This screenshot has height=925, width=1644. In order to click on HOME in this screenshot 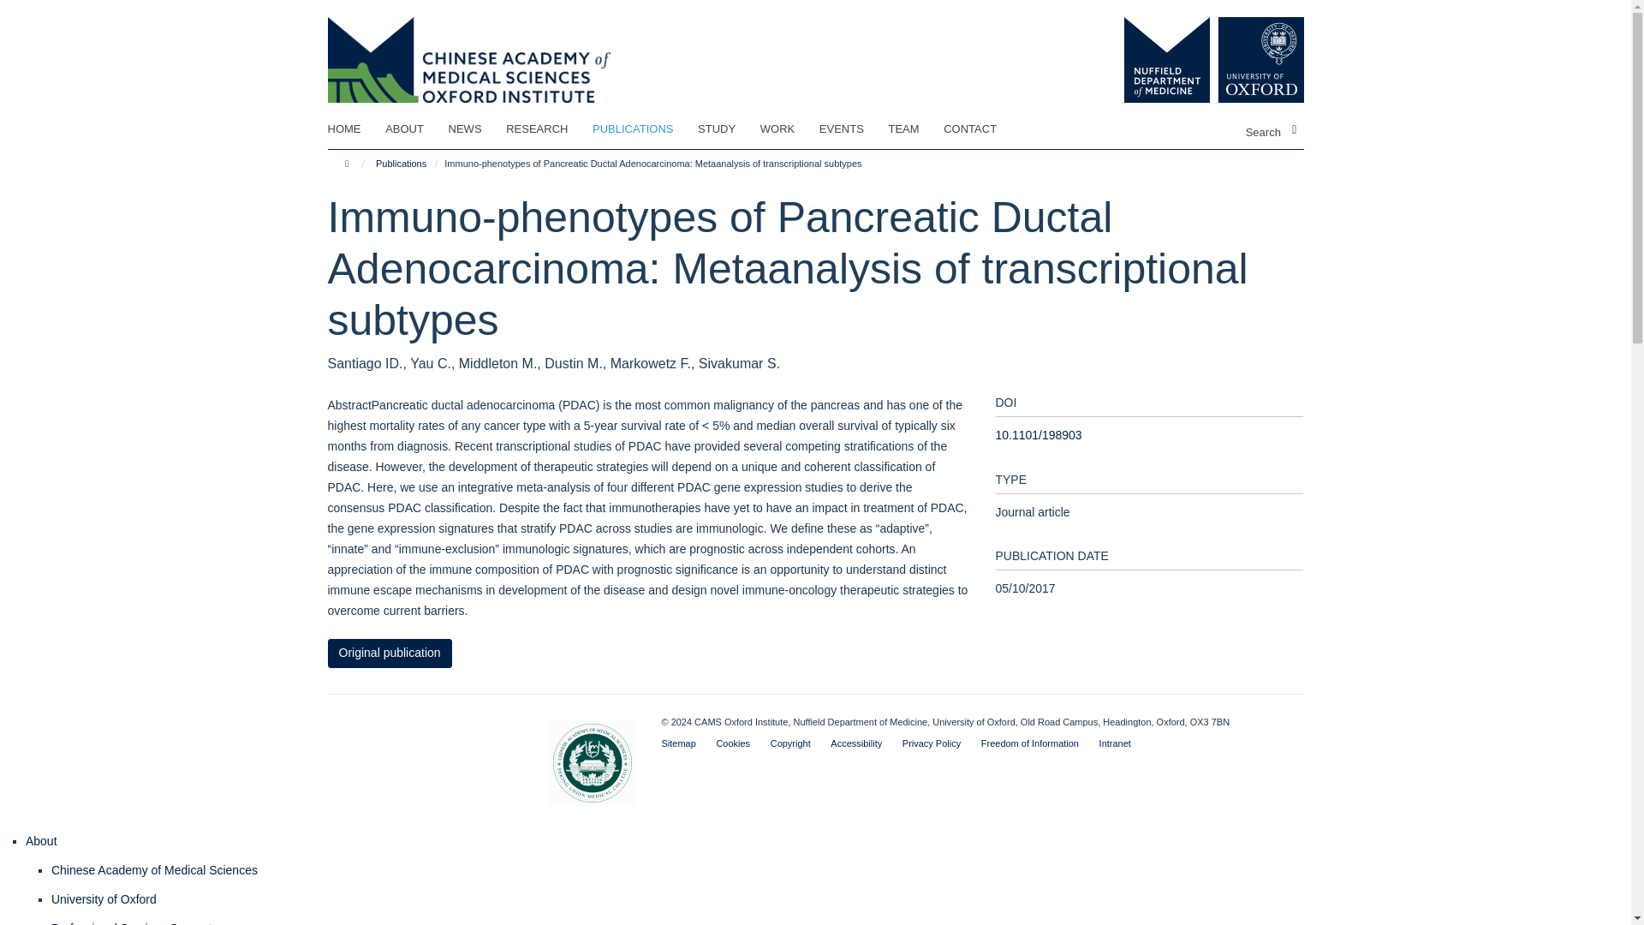, I will do `click(354, 129)`.